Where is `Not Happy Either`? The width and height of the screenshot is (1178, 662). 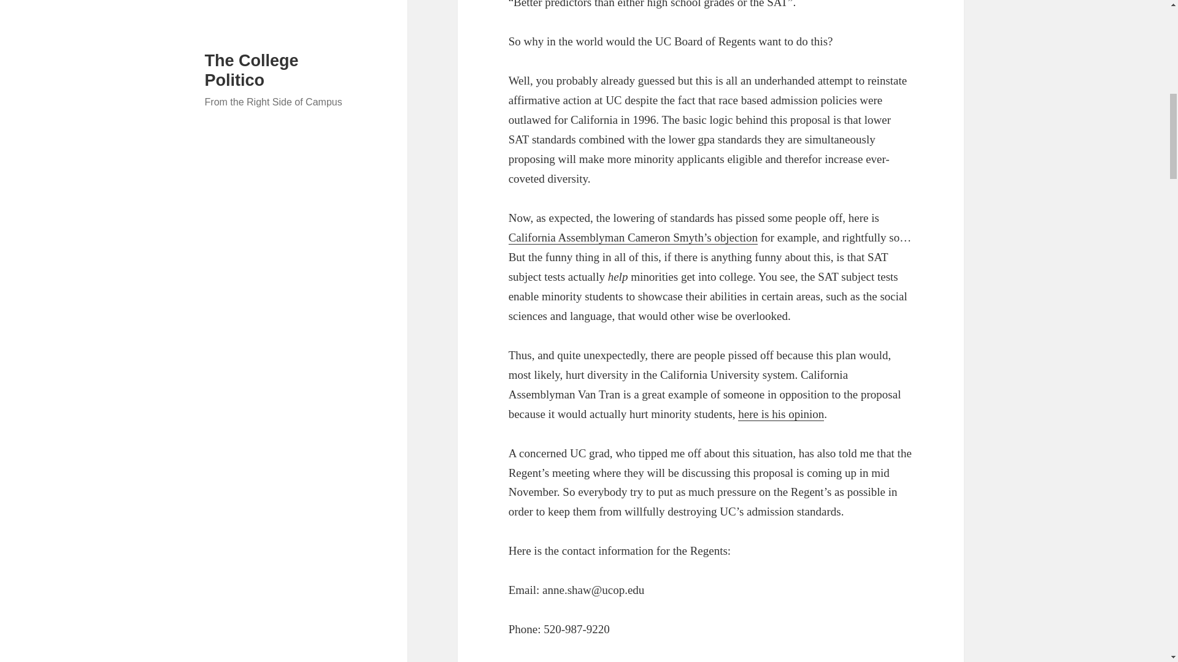 Not Happy Either is located at coordinates (780, 414).